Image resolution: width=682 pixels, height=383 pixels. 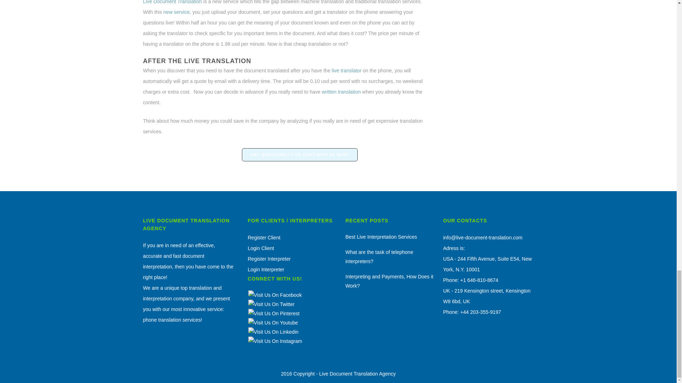 What do you see at coordinates (275, 295) in the screenshot?
I see `Visit Us On Facebook` at bounding box center [275, 295].